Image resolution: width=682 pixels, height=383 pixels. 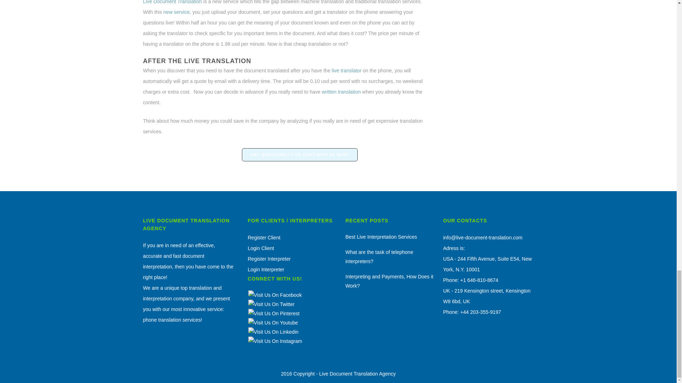 What do you see at coordinates (275, 295) in the screenshot?
I see `Visit Us On Facebook` at bounding box center [275, 295].